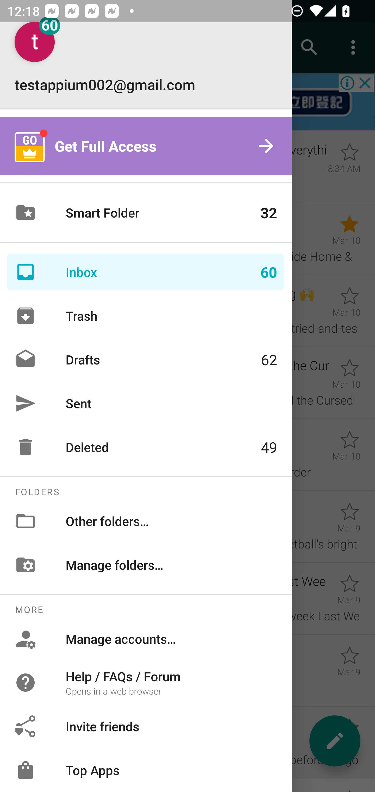 This screenshot has height=792, width=375. I want to click on Help / FAQs / Forum Opens in a web browser, so click(146, 682).